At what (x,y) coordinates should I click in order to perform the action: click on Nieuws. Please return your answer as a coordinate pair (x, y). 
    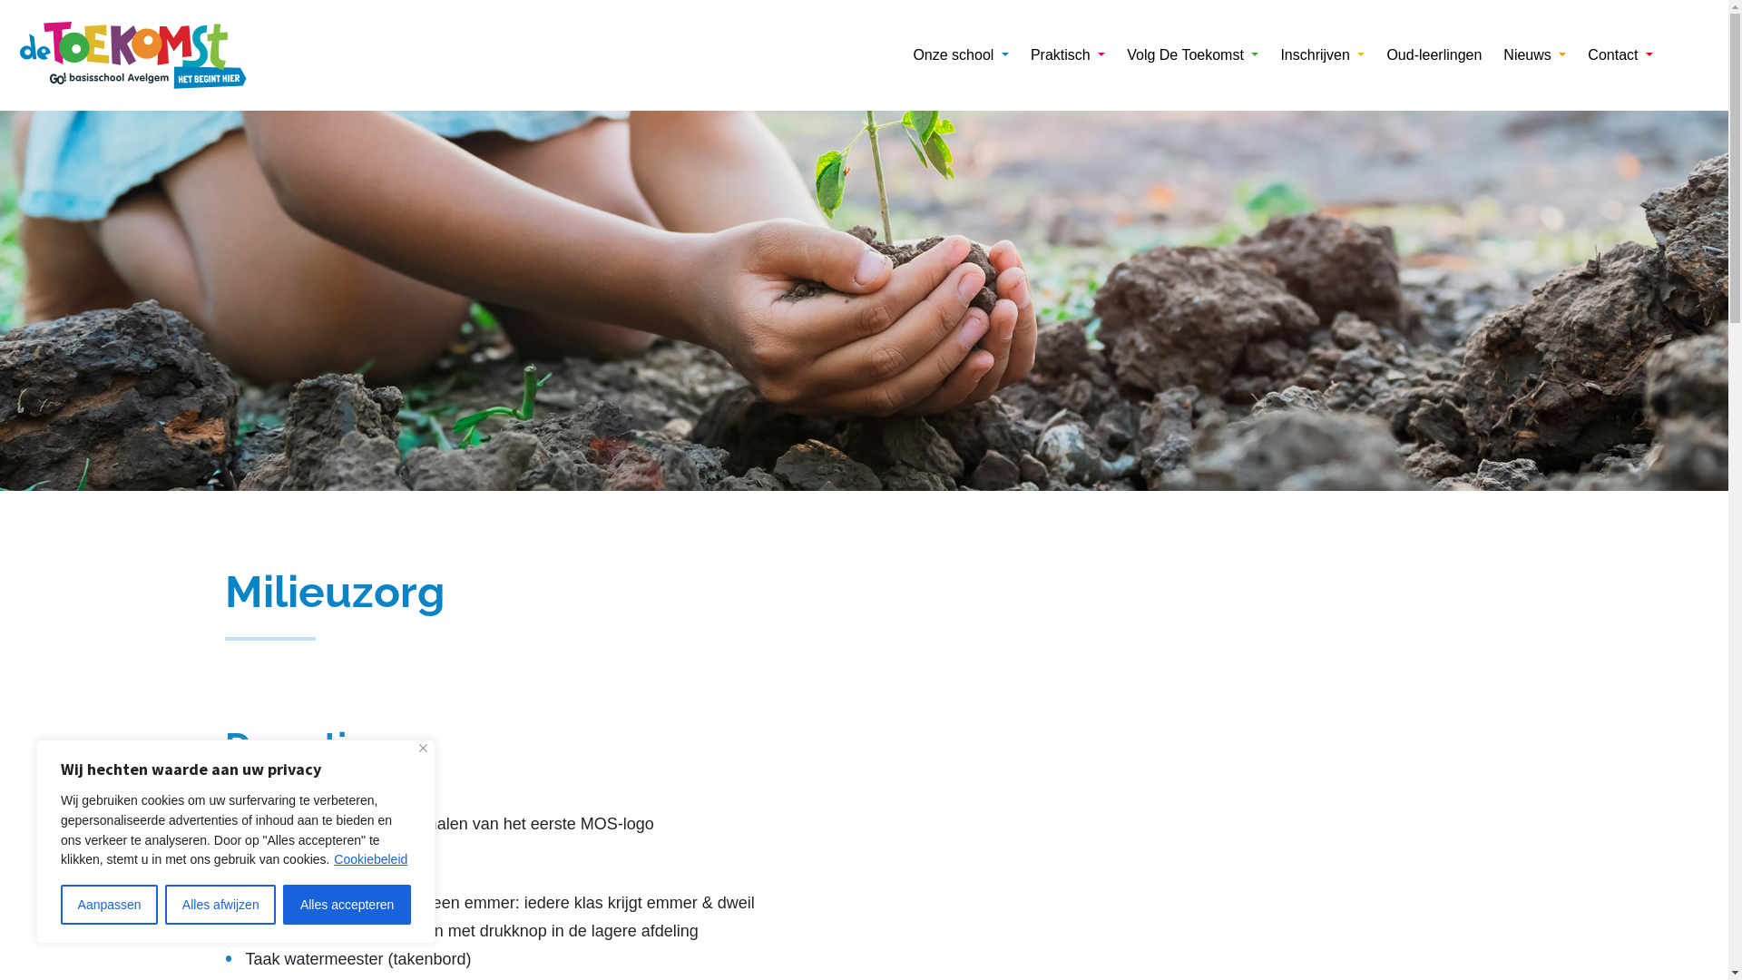
    Looking at the image, I should click on (1535, 55).